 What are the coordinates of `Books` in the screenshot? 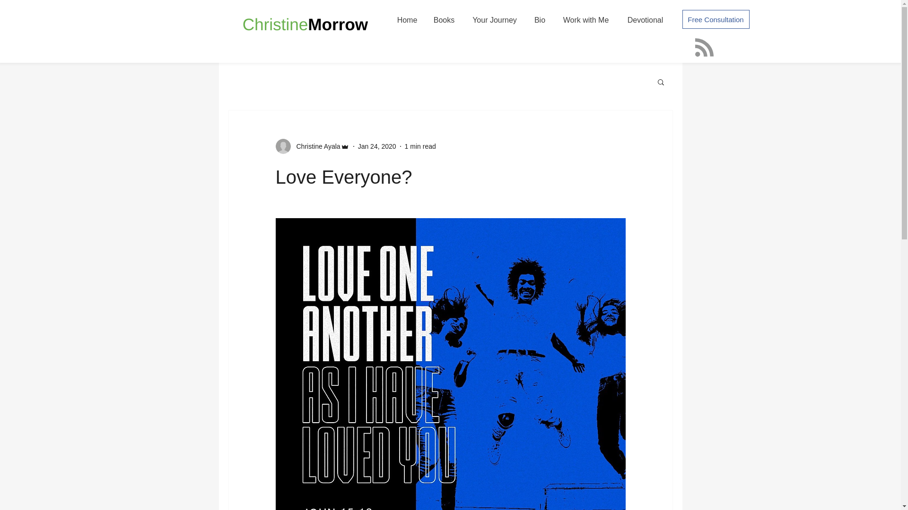 It's located at (445, 20).